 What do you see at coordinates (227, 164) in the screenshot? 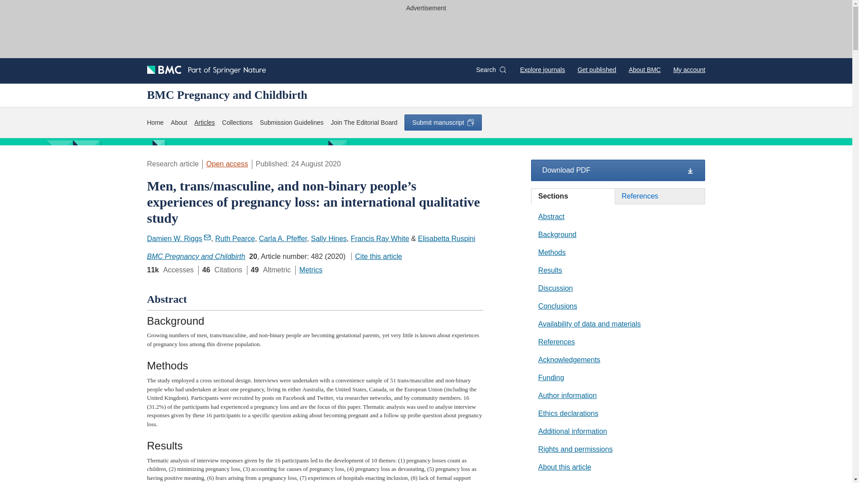
I see `Open access` at bounding box center [227, 164].